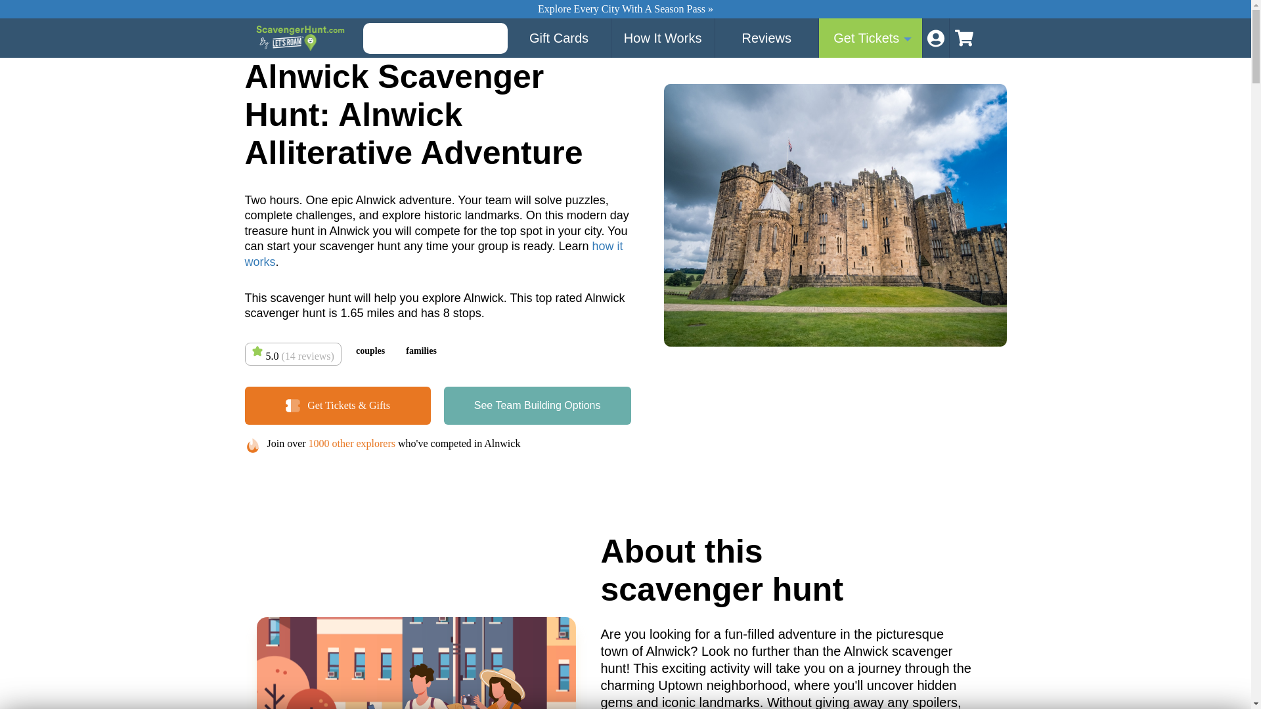  I want to click on See Gift Options, so click(558, 38).